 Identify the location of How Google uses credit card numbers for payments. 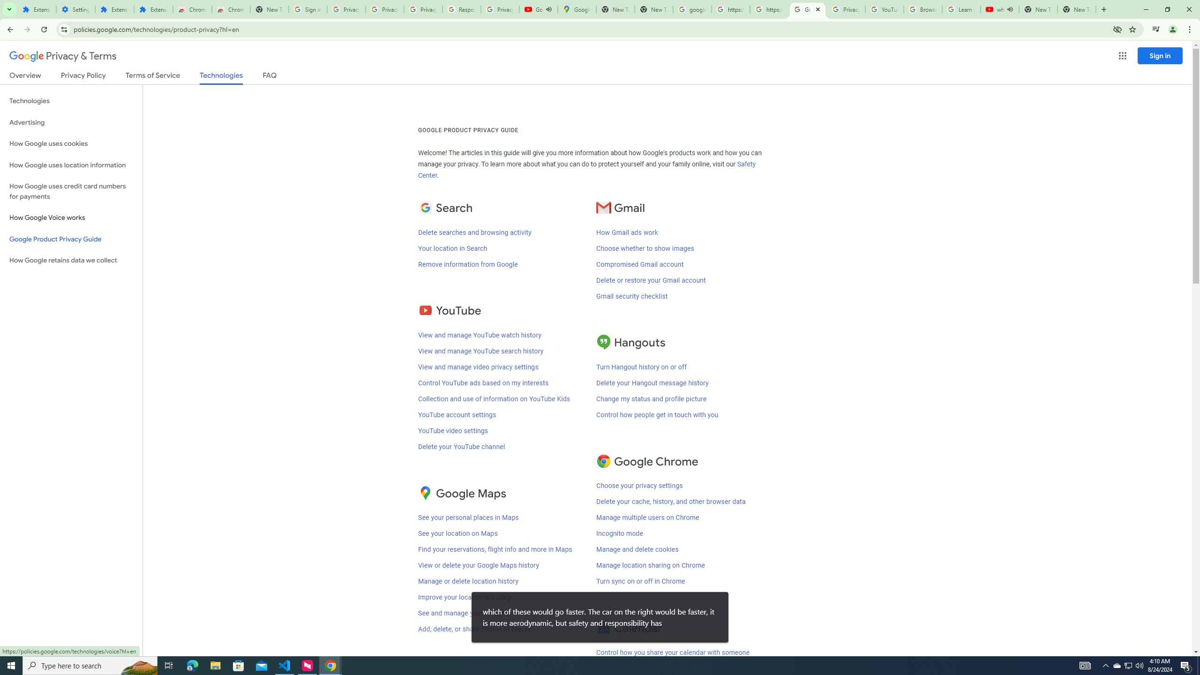
(71, 191).